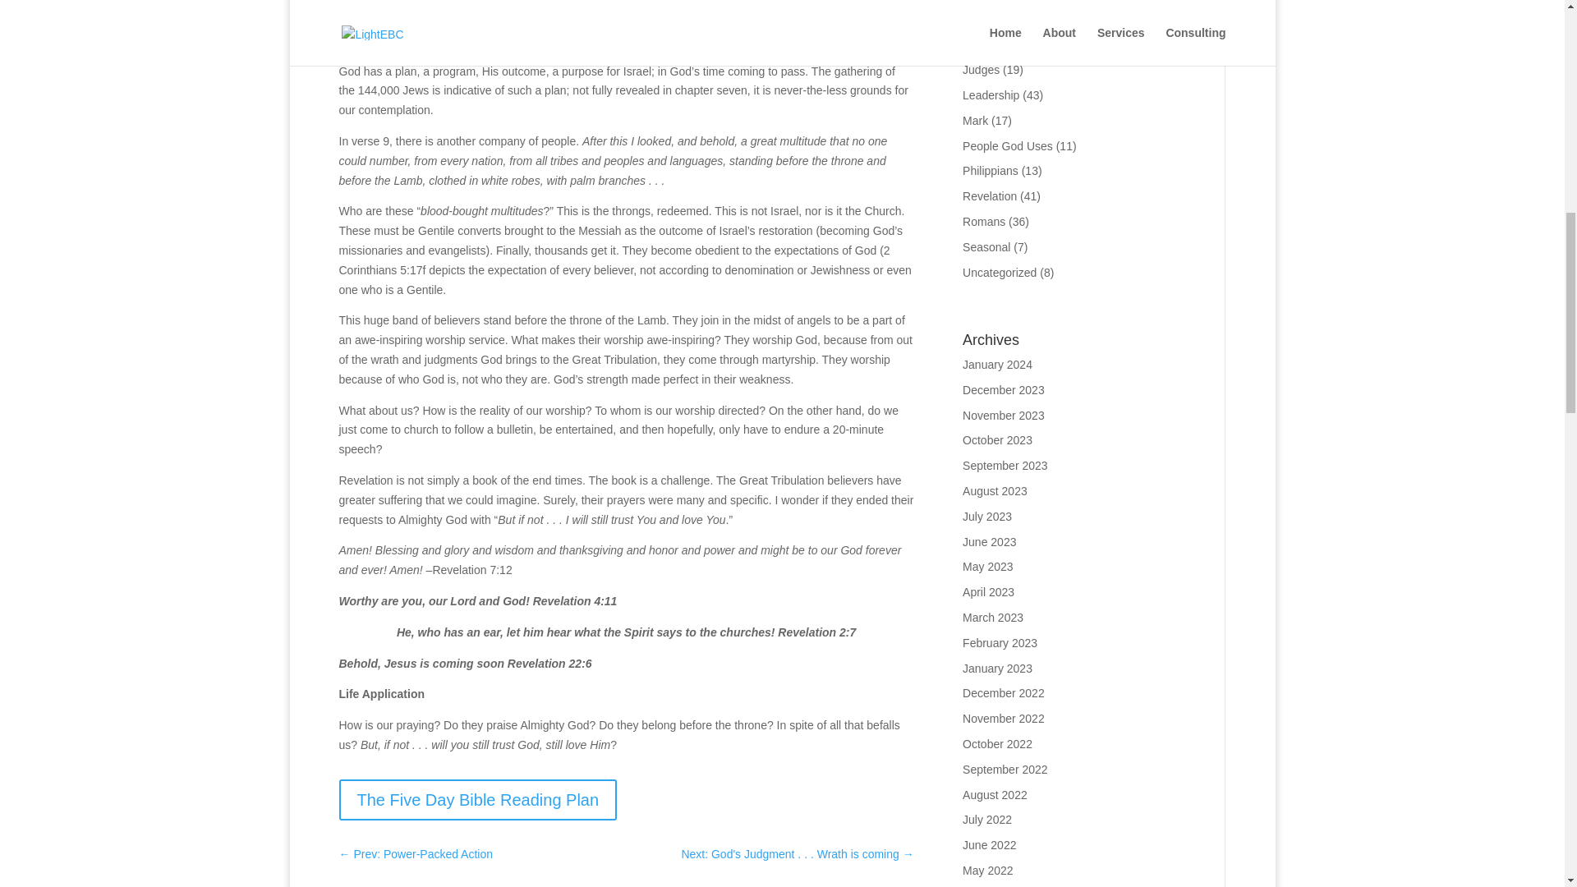 The image size is (1577, 887). What do you see at coordinates (981, 69) in the screenshot?
I see `Judges` at bounding box center [981, 69].